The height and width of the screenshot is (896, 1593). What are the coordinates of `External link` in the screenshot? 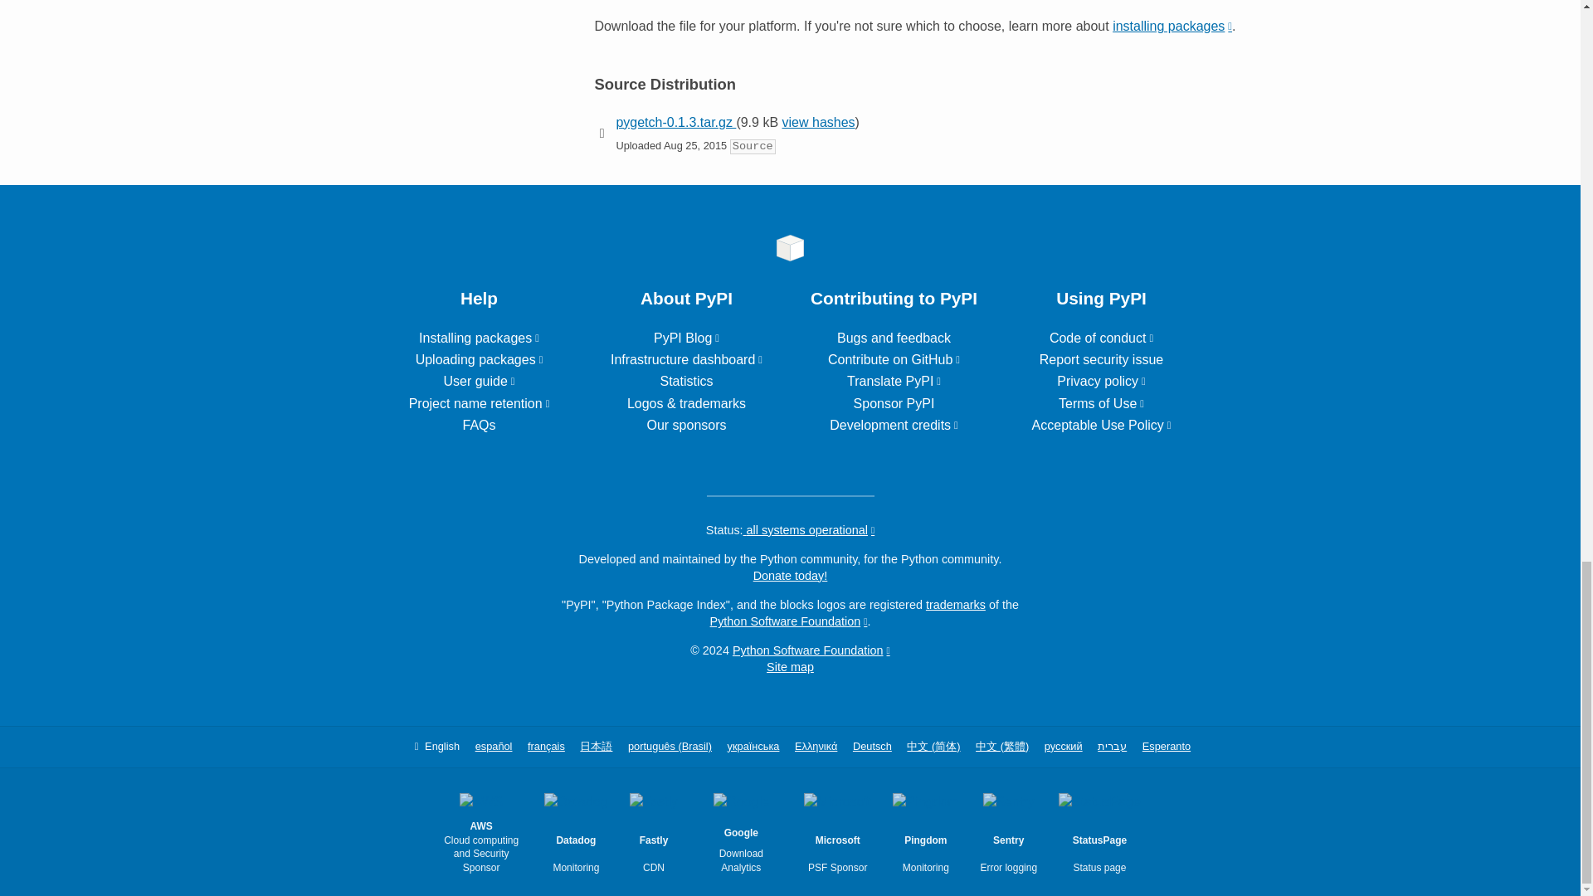 It's located at (686, 359).